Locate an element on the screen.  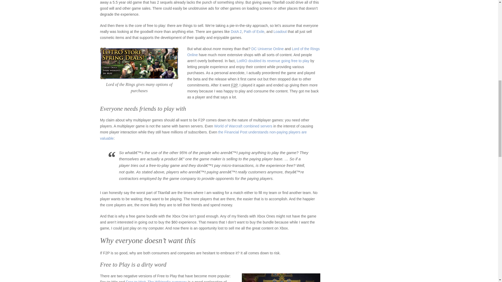
The Wikipedia summary is located at coordinates (167, 281).